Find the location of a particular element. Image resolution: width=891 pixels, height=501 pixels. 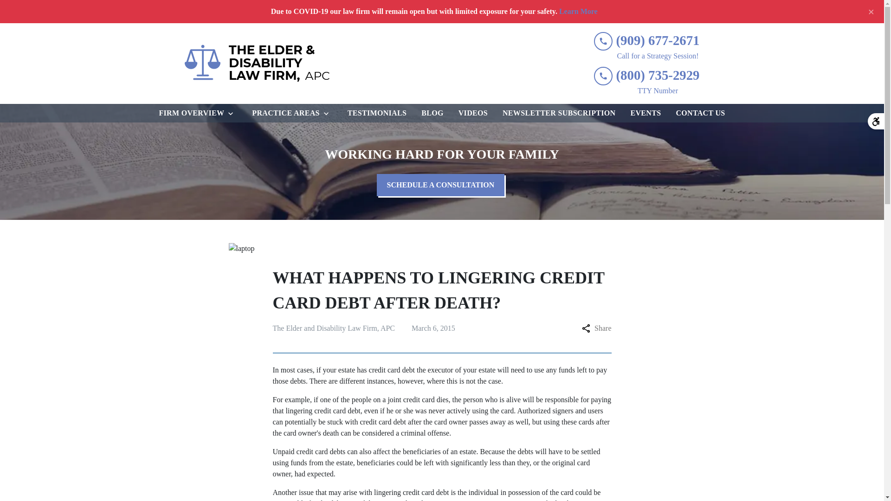

Learn More is located at coordinates (578, 11).